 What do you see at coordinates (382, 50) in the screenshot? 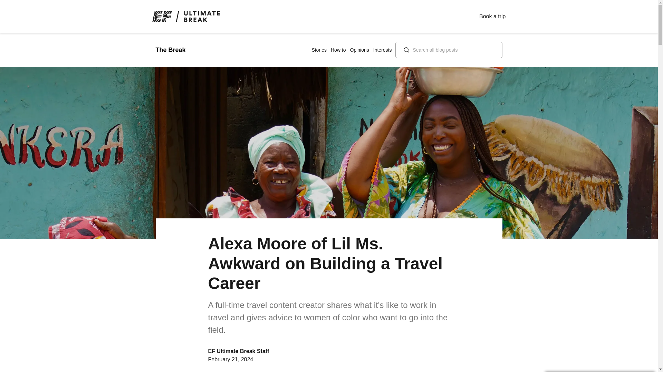
I see `Interests` at bounding box center [382, 50].